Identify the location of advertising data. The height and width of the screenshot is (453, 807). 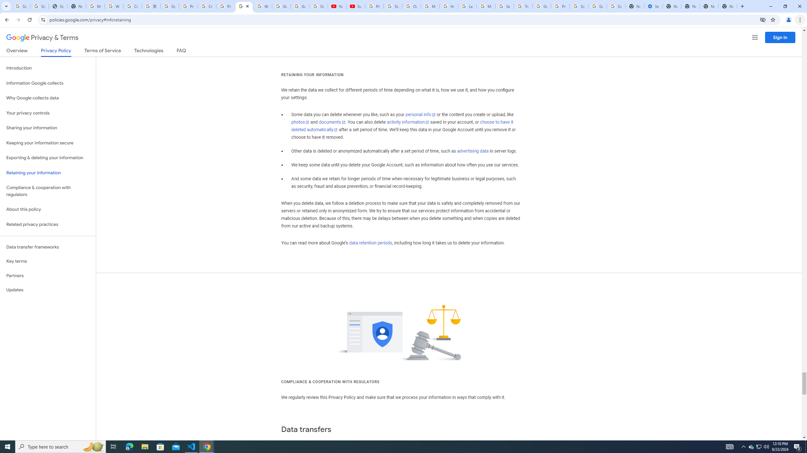
(472, 151).